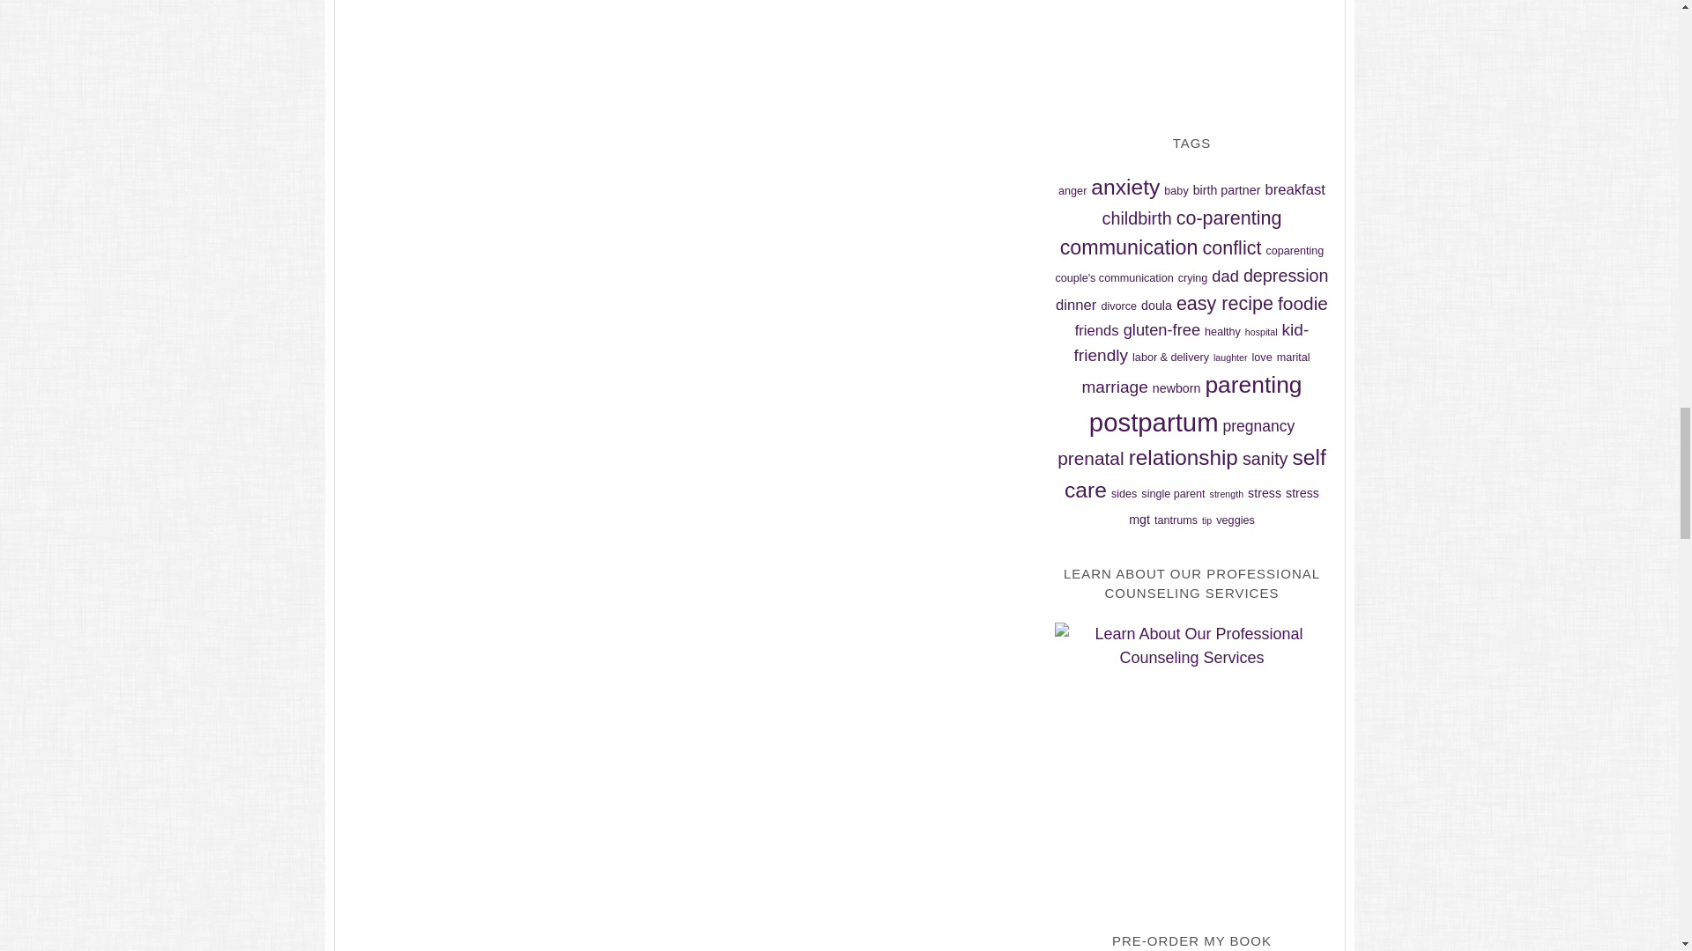 This screenshot has width=1692, height=951. Describe the element at coordinates (1191, 760) in the screenshot. I see `Learn About Our Professional Counseling Services` at that location.